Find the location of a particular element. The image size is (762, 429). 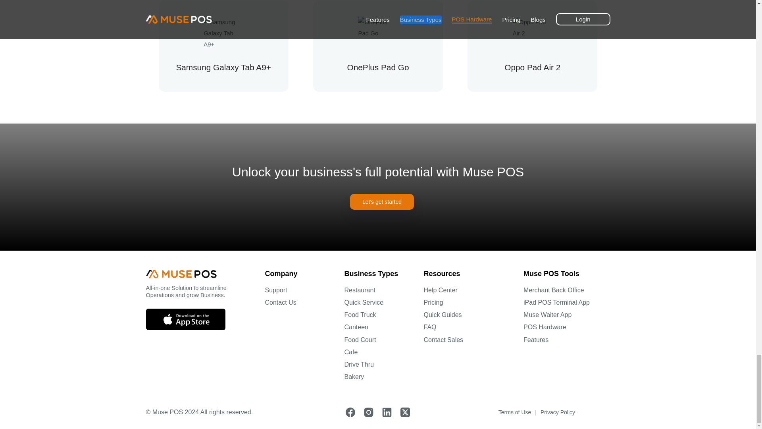

Let's get started is located at coordinates (382, 202).